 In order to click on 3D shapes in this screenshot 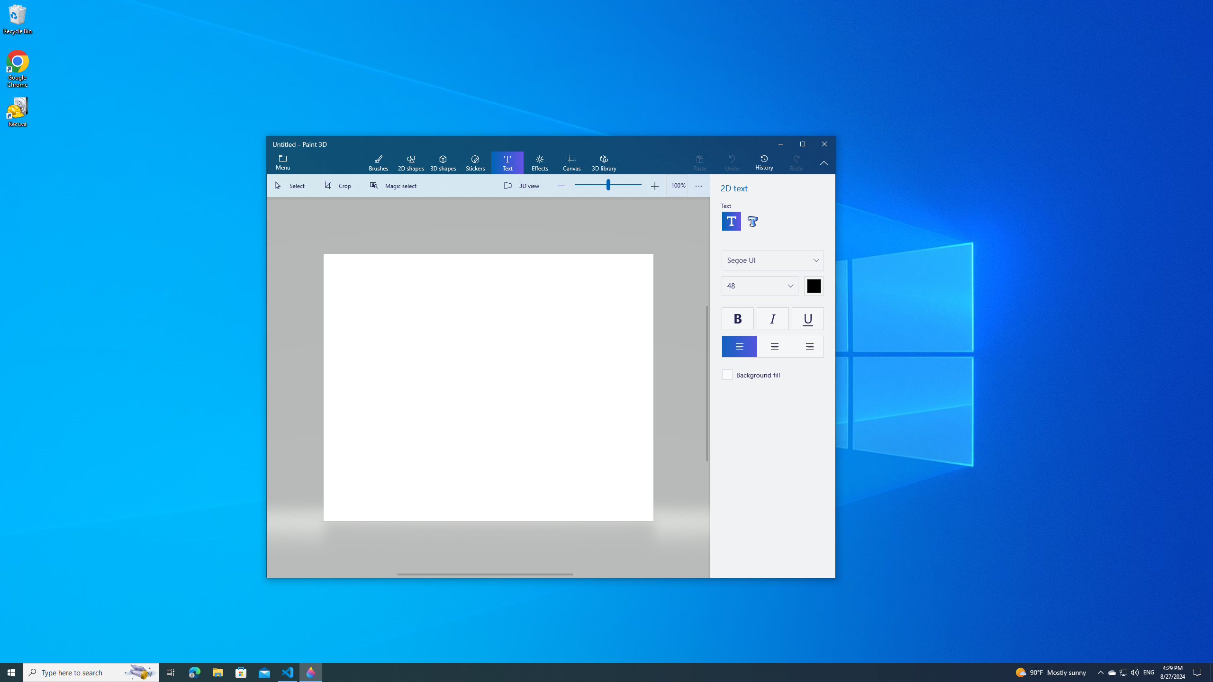, I will do `click(444, 163)`.